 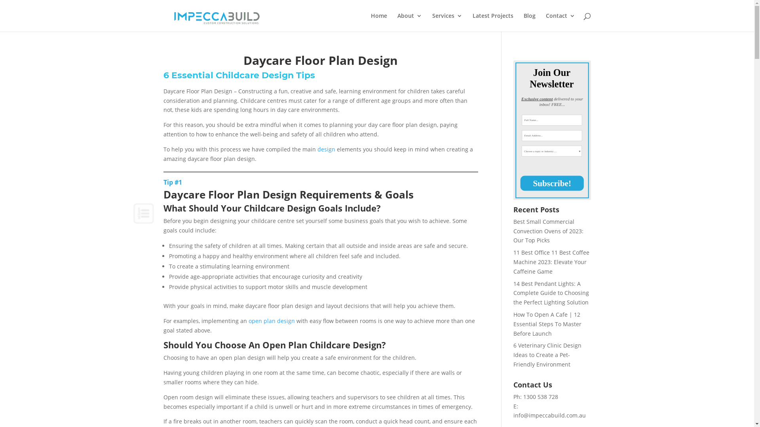 What do you see at coordinates (541, 397) in the screenshot?
I see `1300 538 728 ` at bounding box center [541, 397].